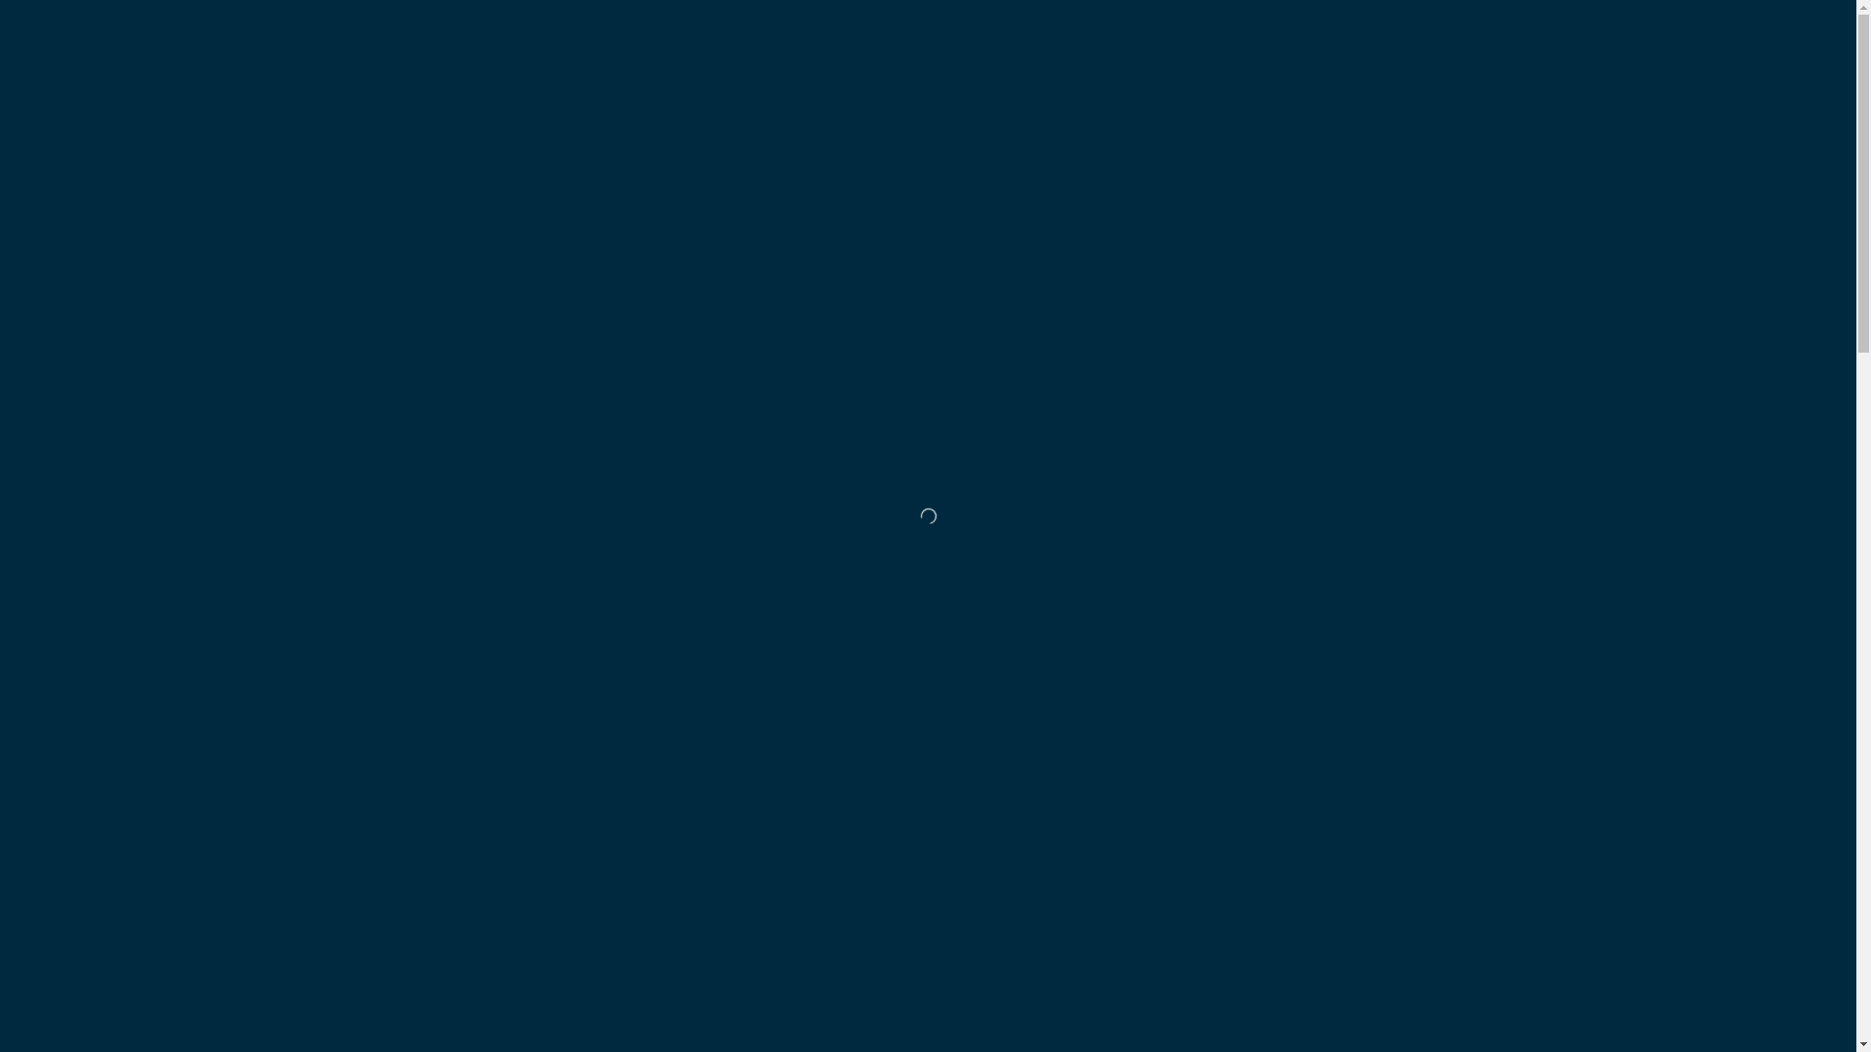 This screenshot has width=1871, height=1052. I want to click on Products, so click(1210, 32).